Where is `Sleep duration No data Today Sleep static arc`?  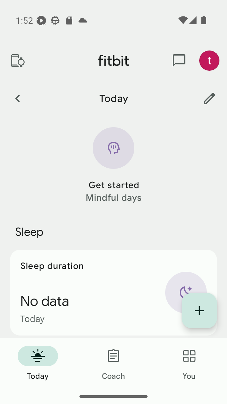 Sleep duration No data Today Sleep static arc is located at coordinates (113, 292).